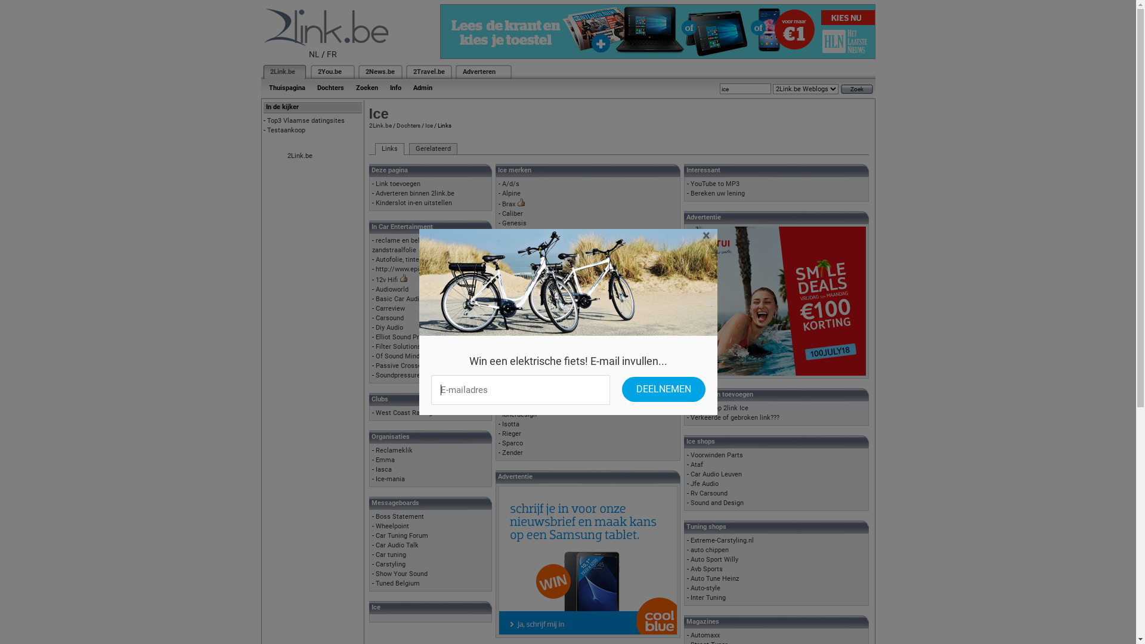 This screenshot has height=644, width=1145. I want to click on Caliber, so click(513, 213).